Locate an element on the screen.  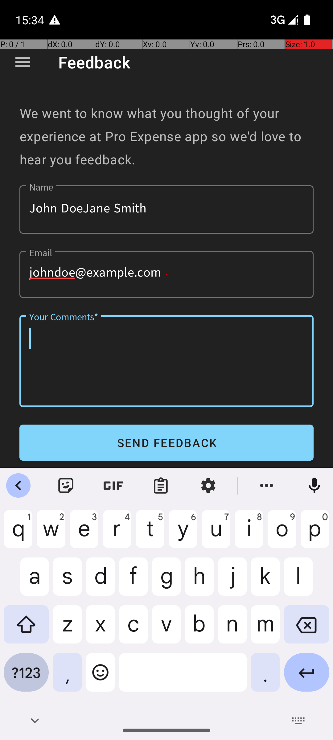
Close features menu is located at coordinates (18, 486).